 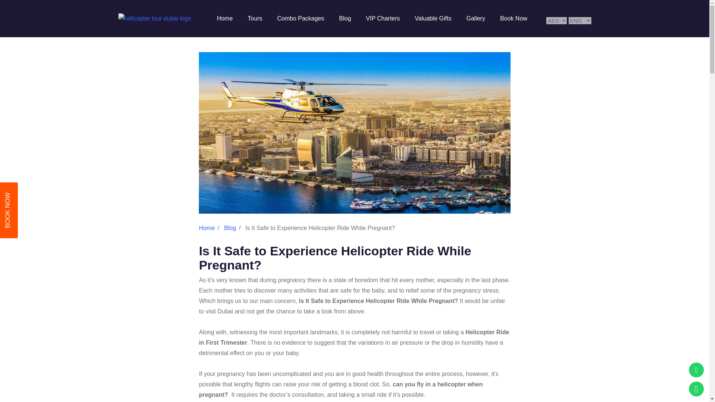 What do you see at coordinates (514, 18) in the screenshot?
I see `Book Now` at bounding box center [514, 18].